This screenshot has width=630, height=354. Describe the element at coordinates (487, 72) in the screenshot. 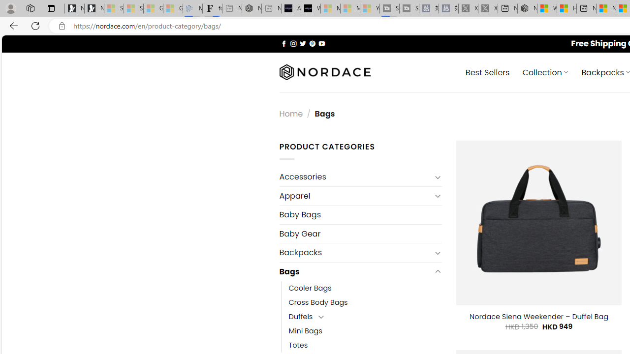

I see `  Best Sellers` at that location.